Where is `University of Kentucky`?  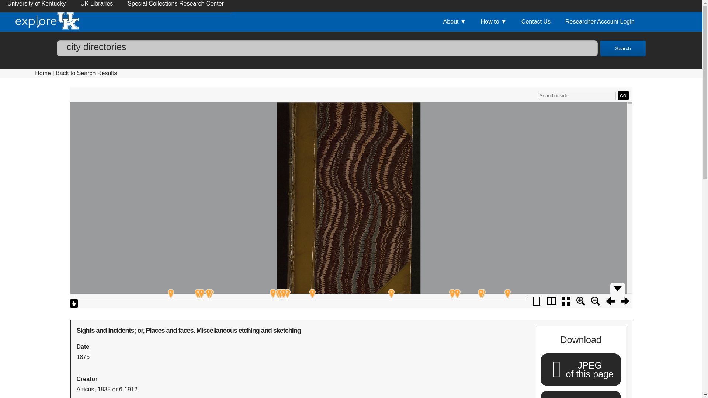 University of Kentucky is located at coordinates (600, 22).